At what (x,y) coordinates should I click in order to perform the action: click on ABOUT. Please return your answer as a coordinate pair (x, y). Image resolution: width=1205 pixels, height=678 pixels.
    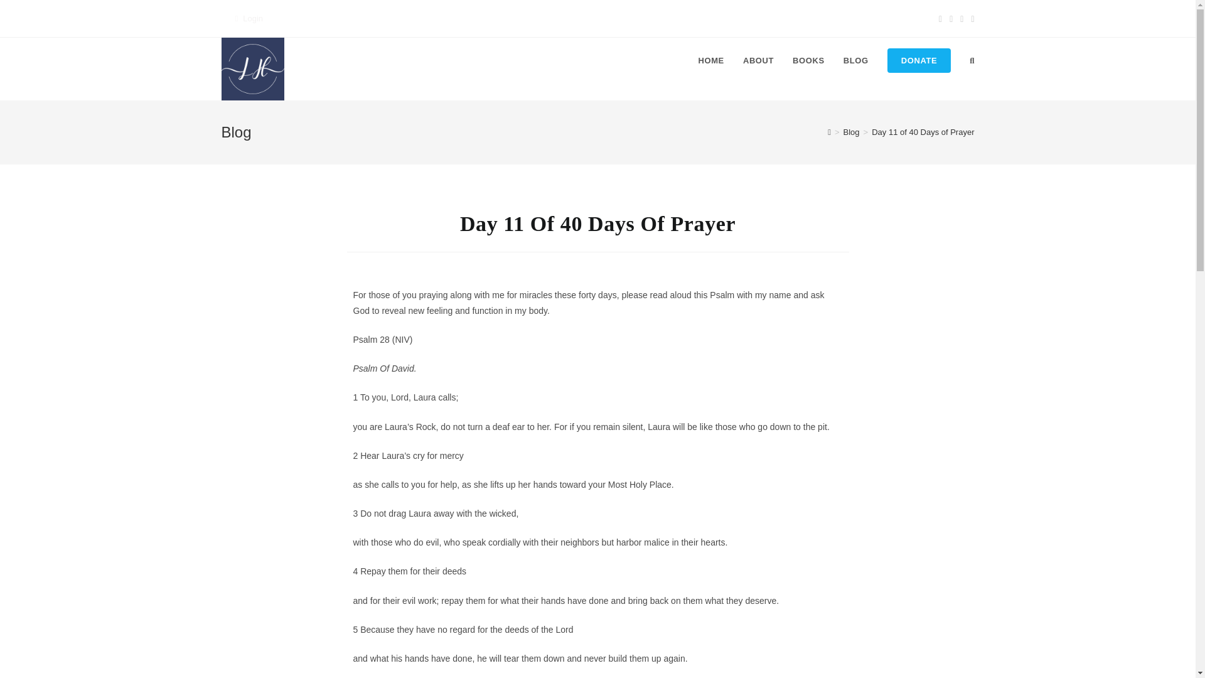
    Looking at the image, I should click on (758, 60).